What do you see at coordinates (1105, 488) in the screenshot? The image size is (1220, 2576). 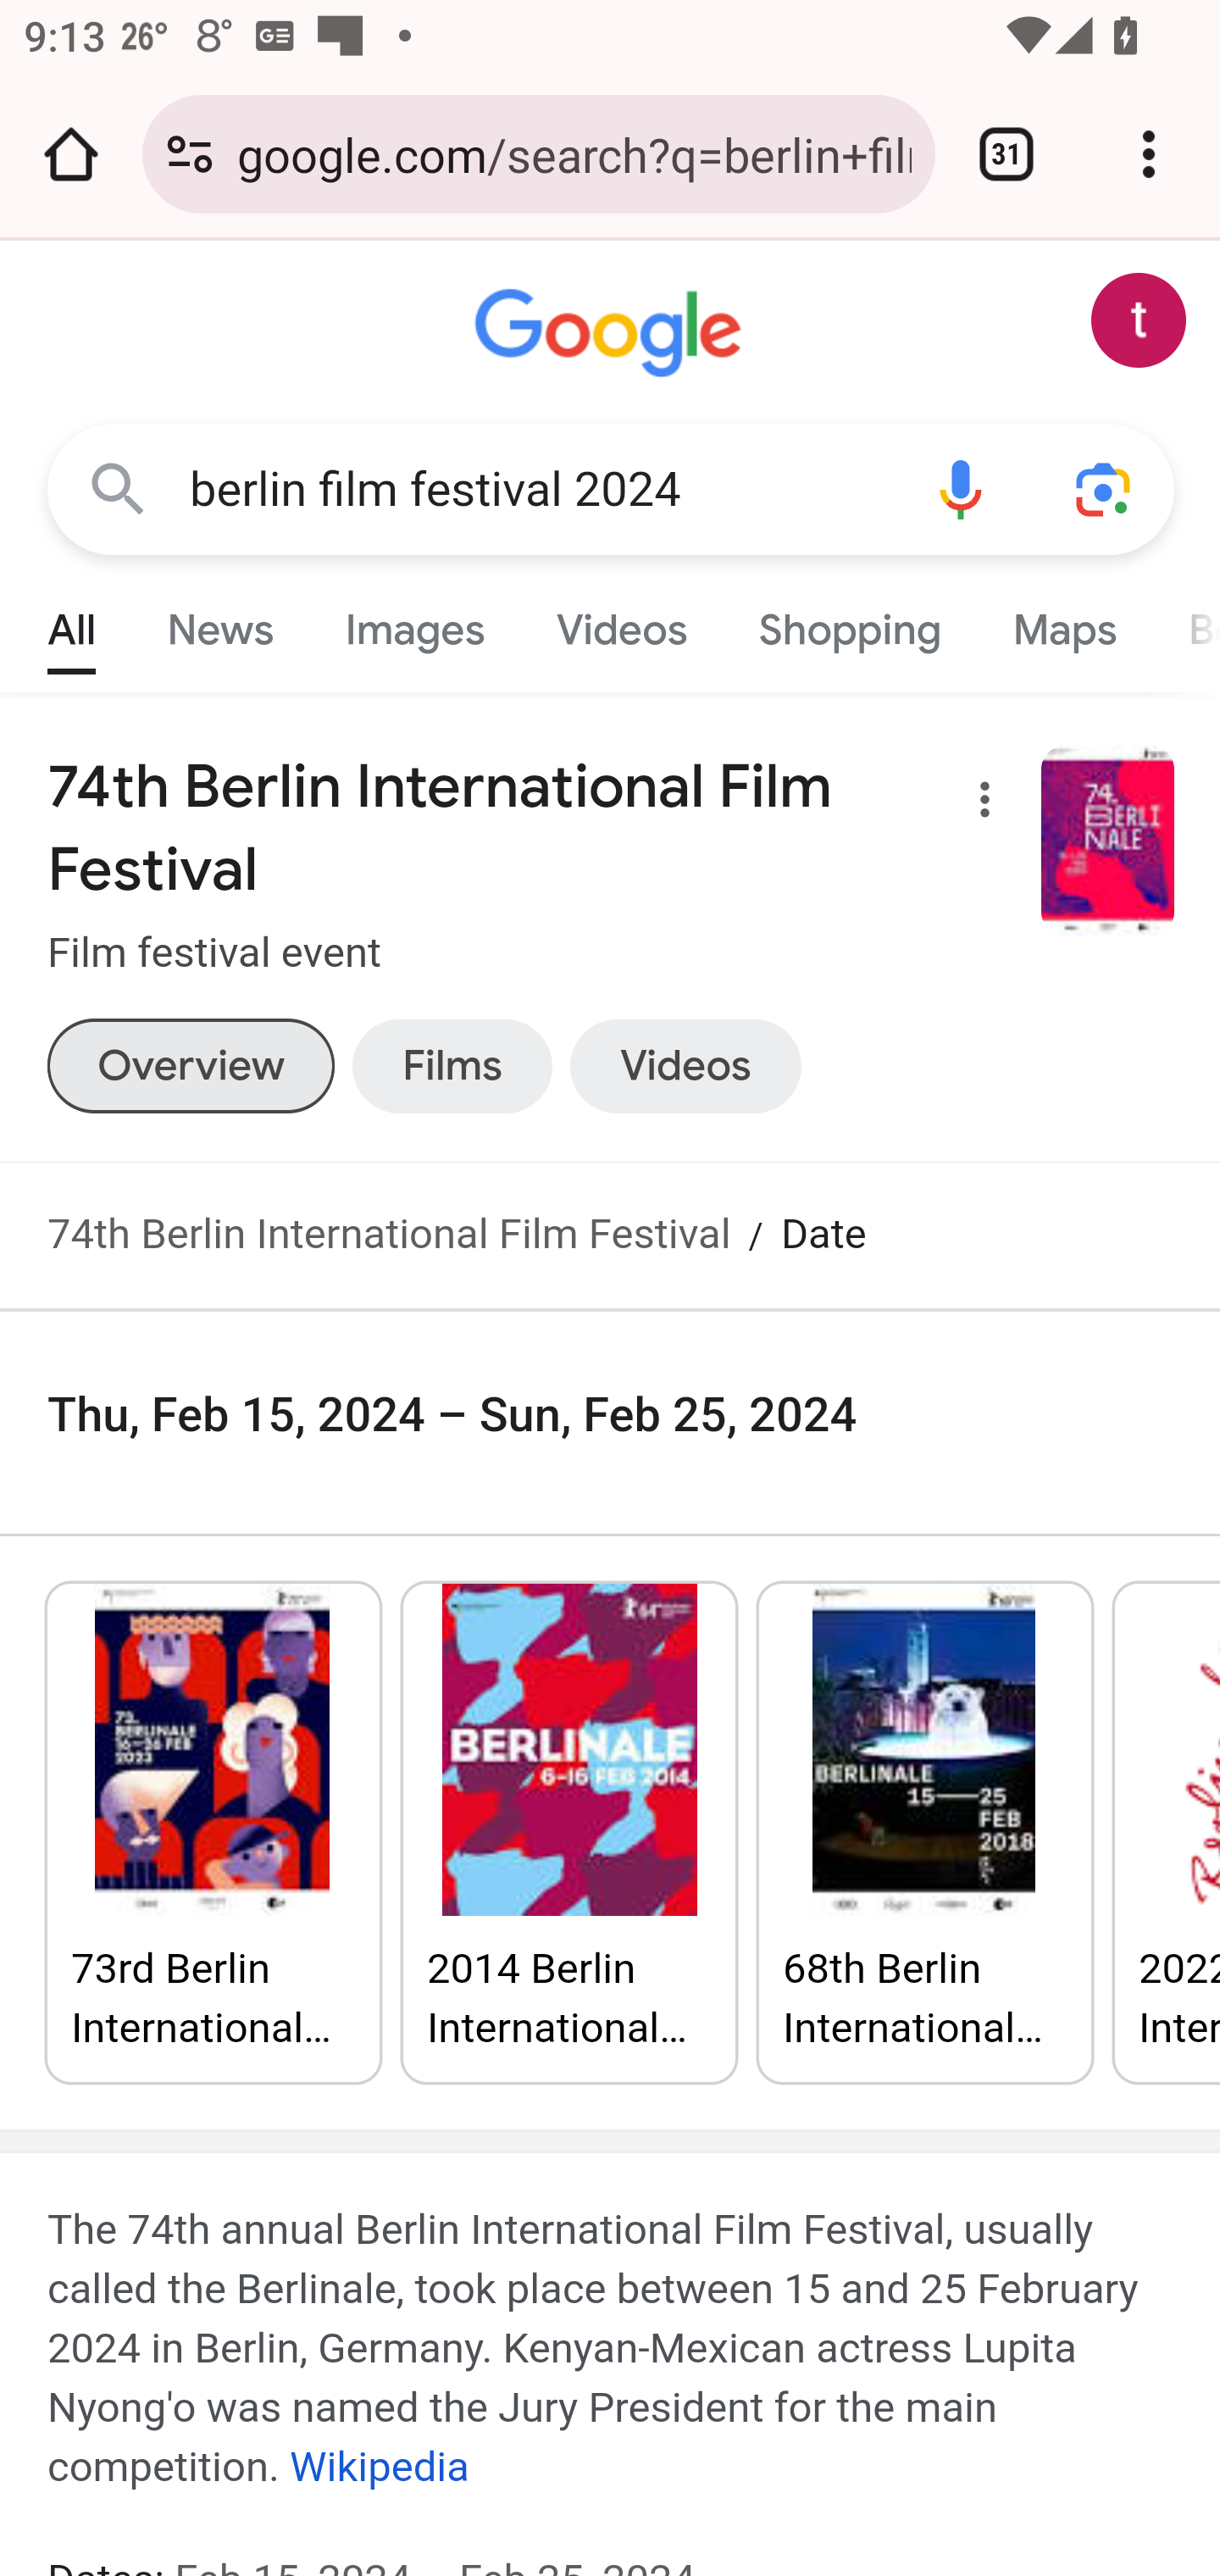 I see `Search using your camera or photos` at bounding box center [1105, 488].